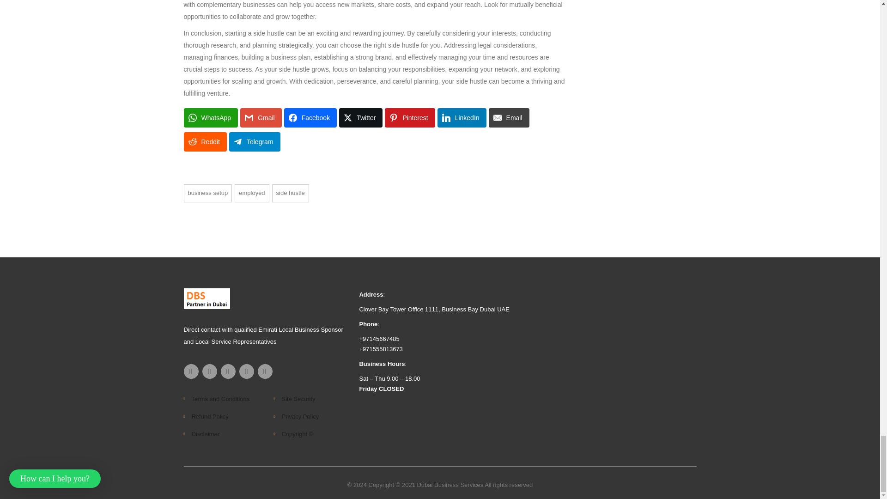 This screenshot has height=499, width=887. Describe the element at coordinates (360, 118) in the screenshot. I see `Share on Twitter` at that location.